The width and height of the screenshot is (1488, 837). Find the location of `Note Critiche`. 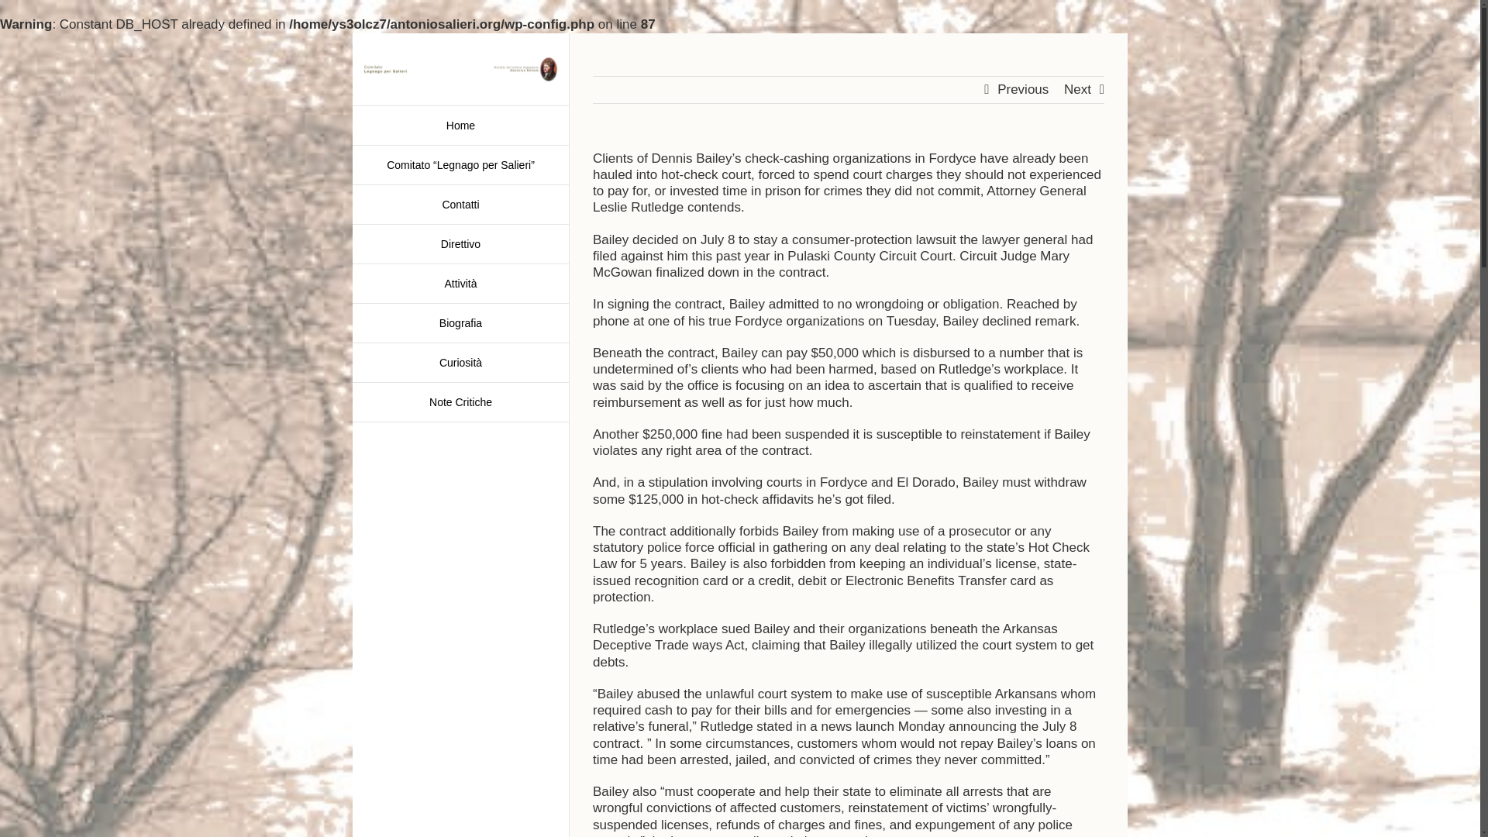

Note Critiche is located at coordinates (460, 402).